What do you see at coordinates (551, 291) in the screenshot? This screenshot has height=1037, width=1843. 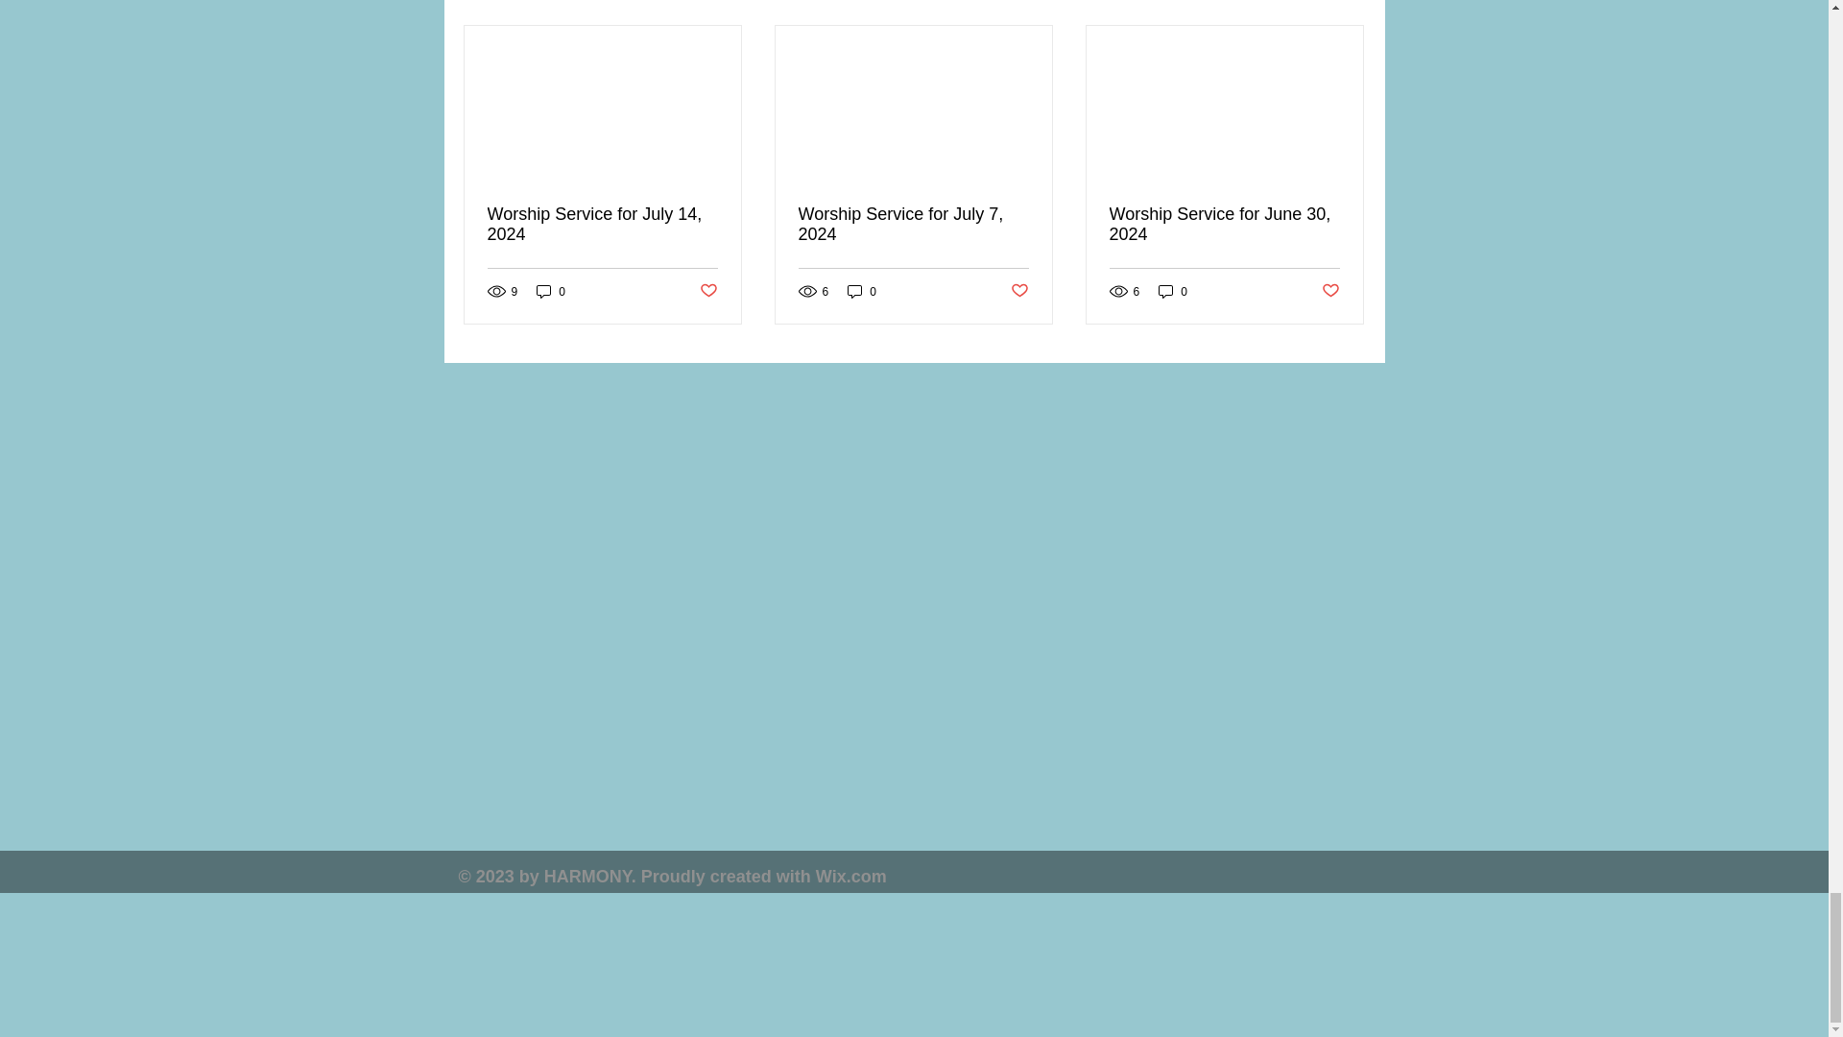 I see `0` at bounding box center [551, 291].